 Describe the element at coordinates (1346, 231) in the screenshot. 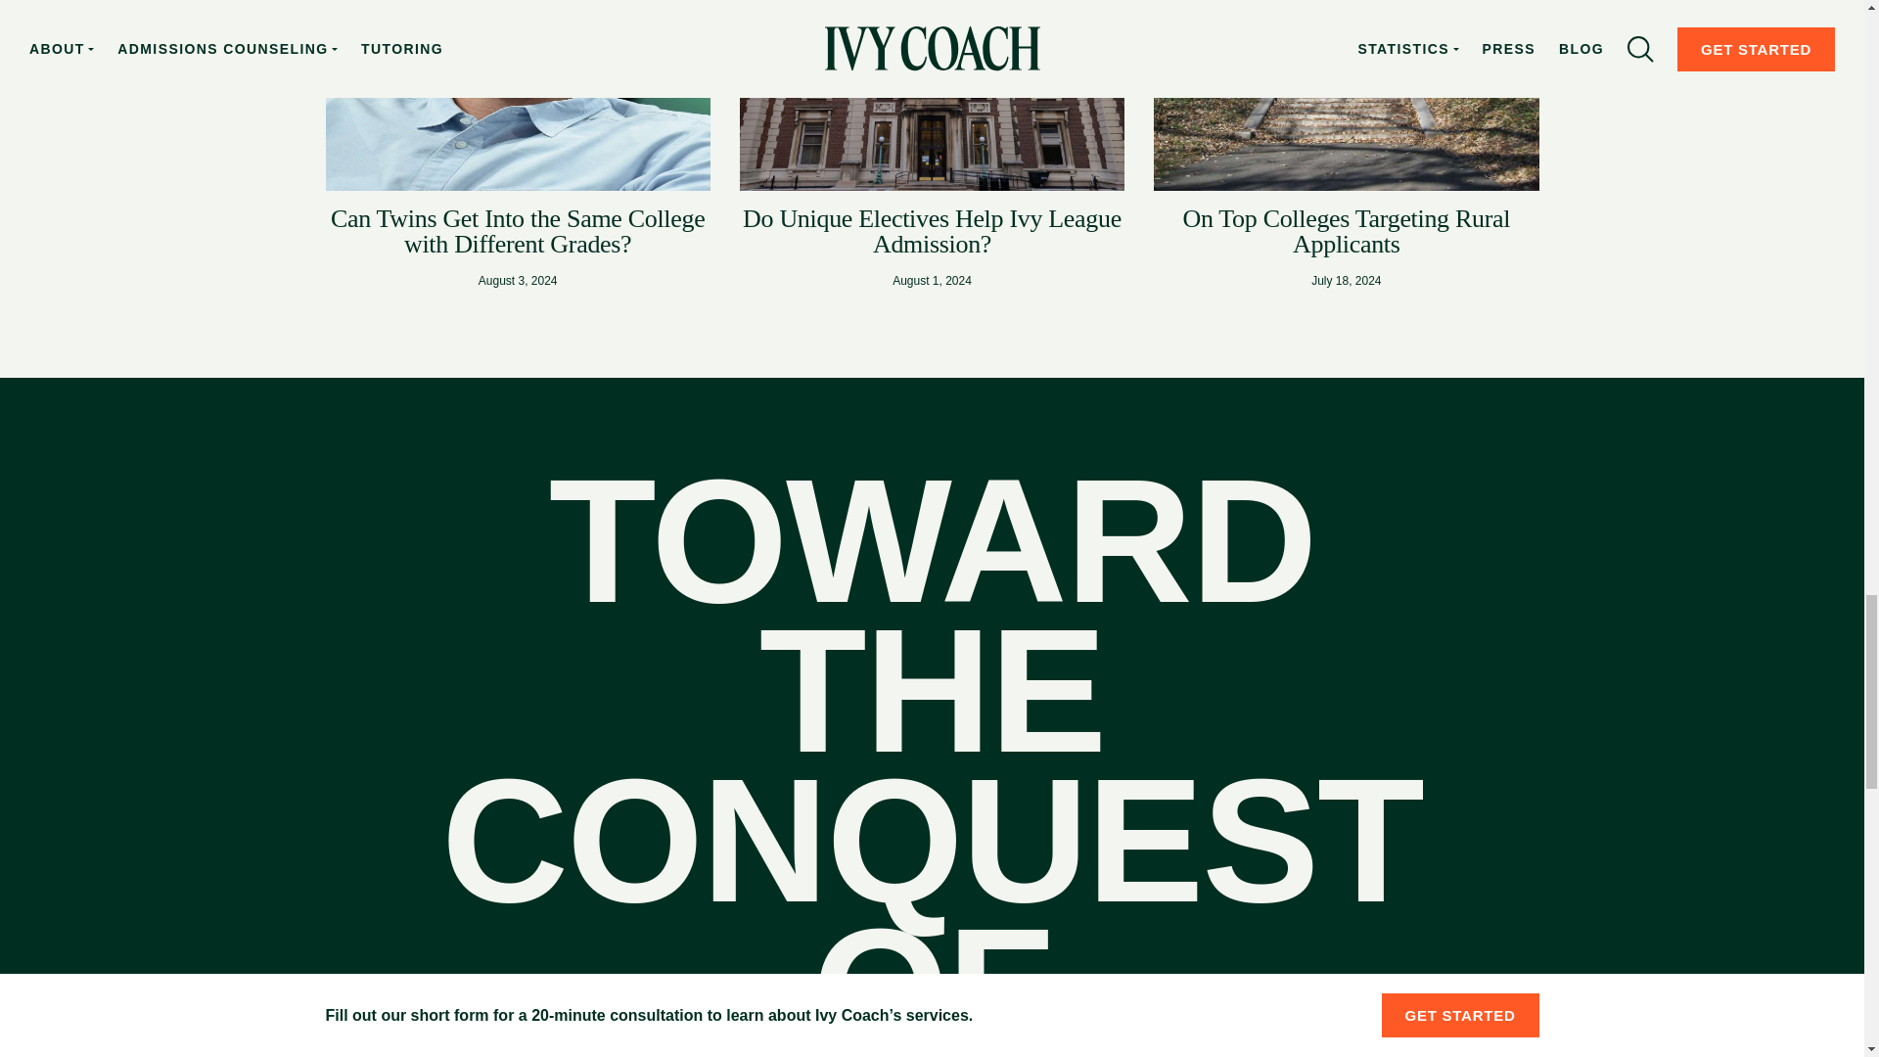

I see `On Top Colleges Targeting Rural Applicants` at that location.